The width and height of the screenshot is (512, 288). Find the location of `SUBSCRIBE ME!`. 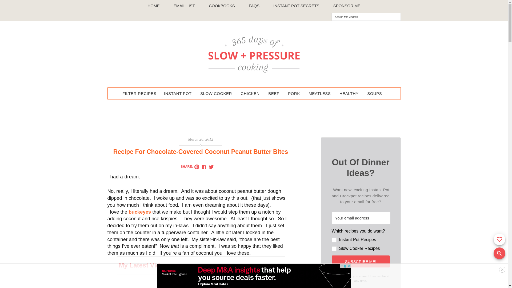

SUBSCRIBE ME! is located at coordinates (361, 261).